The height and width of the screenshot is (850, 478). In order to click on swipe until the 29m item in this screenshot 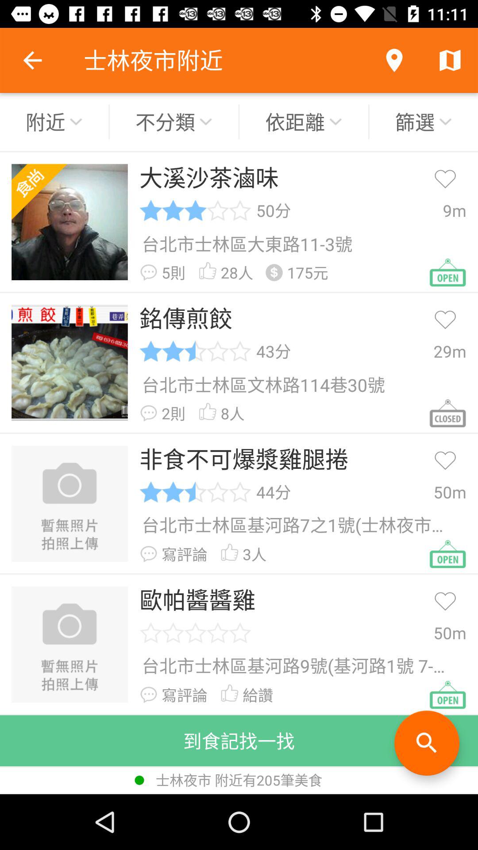, I will do `click(450, 351)`.